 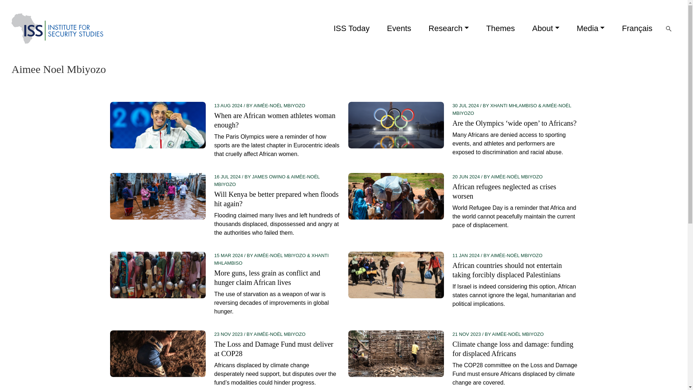 I want to click on Research, so click(x=448, y=29).